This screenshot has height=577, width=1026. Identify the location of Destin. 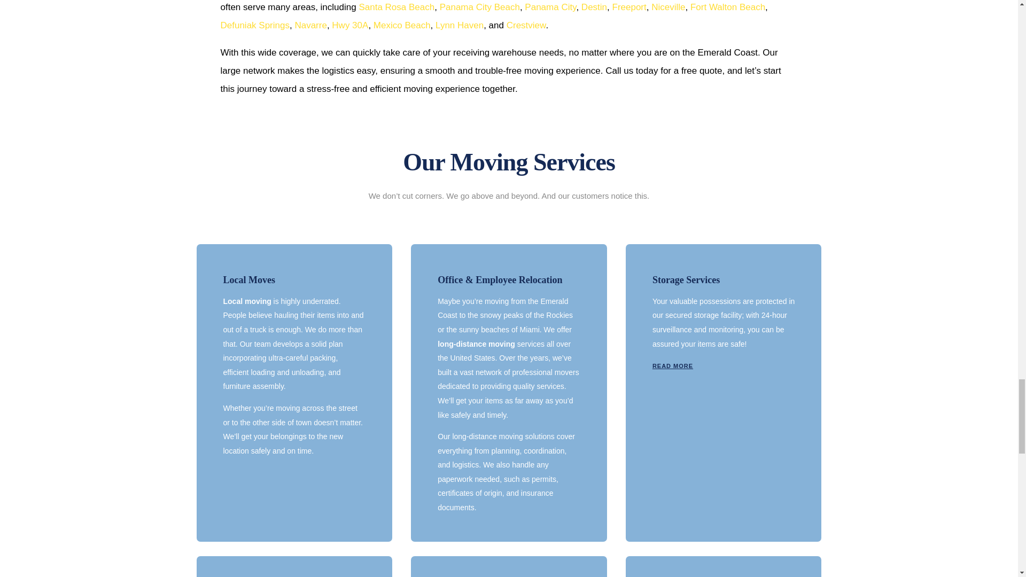
(594, 7).